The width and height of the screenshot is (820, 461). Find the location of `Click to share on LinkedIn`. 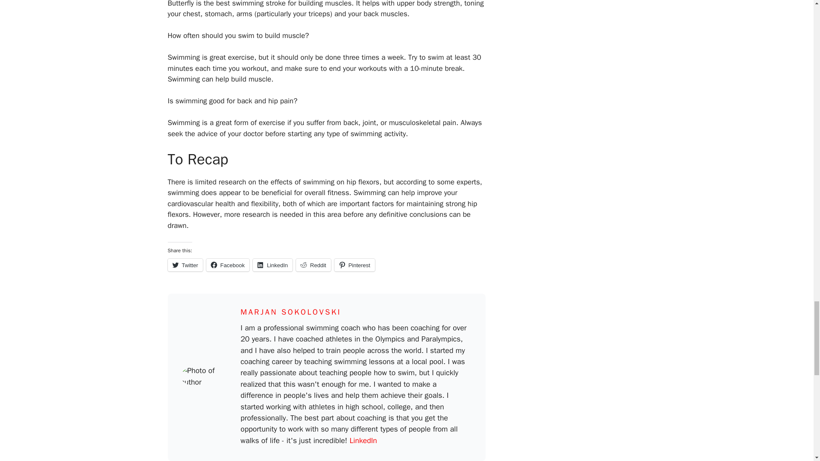

Click to share on LinkedIn is located at coordinates (272, 265).